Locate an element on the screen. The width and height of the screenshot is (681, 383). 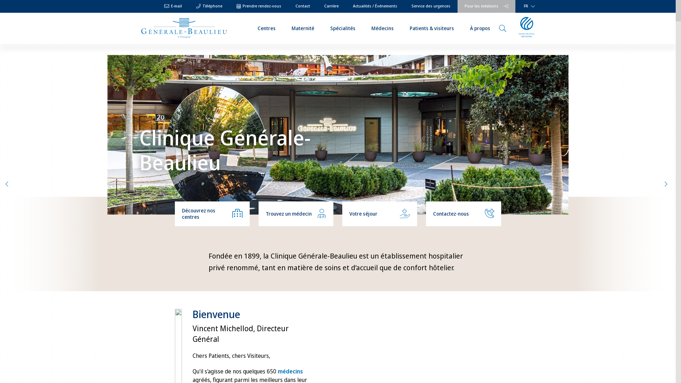
FR is located at coordinates (528, 6).